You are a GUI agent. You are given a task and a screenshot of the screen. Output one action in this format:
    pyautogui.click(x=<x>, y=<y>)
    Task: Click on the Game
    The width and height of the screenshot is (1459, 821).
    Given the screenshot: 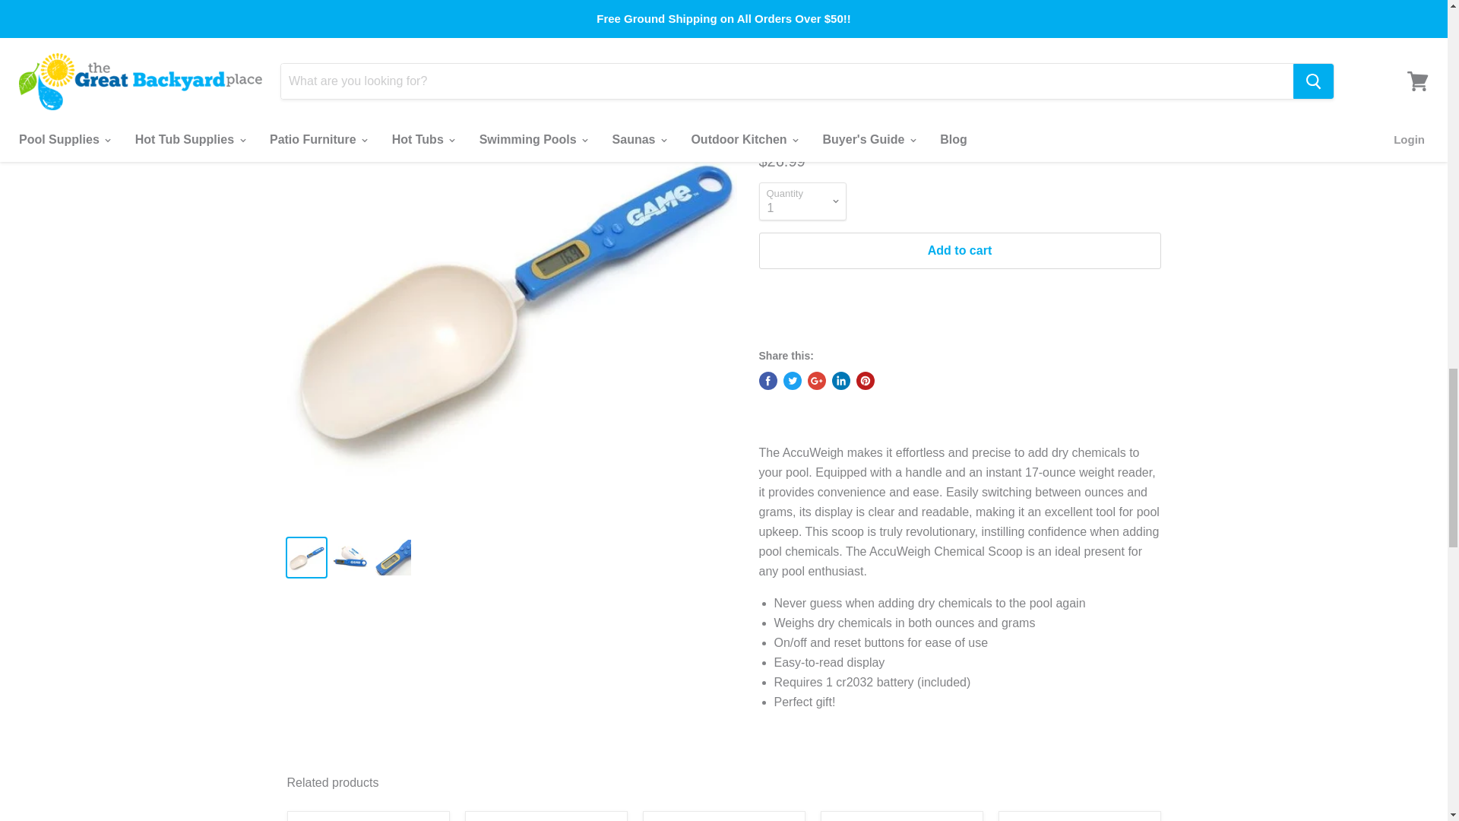 What is the action you would take?
    pyautogui.click(x=791, y=111)
    